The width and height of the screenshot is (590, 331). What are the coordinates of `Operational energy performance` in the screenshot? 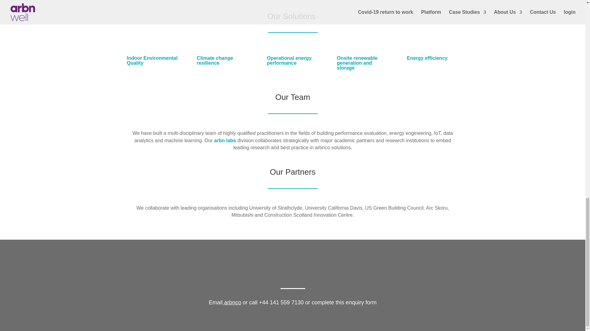 It's located at (289, 60).